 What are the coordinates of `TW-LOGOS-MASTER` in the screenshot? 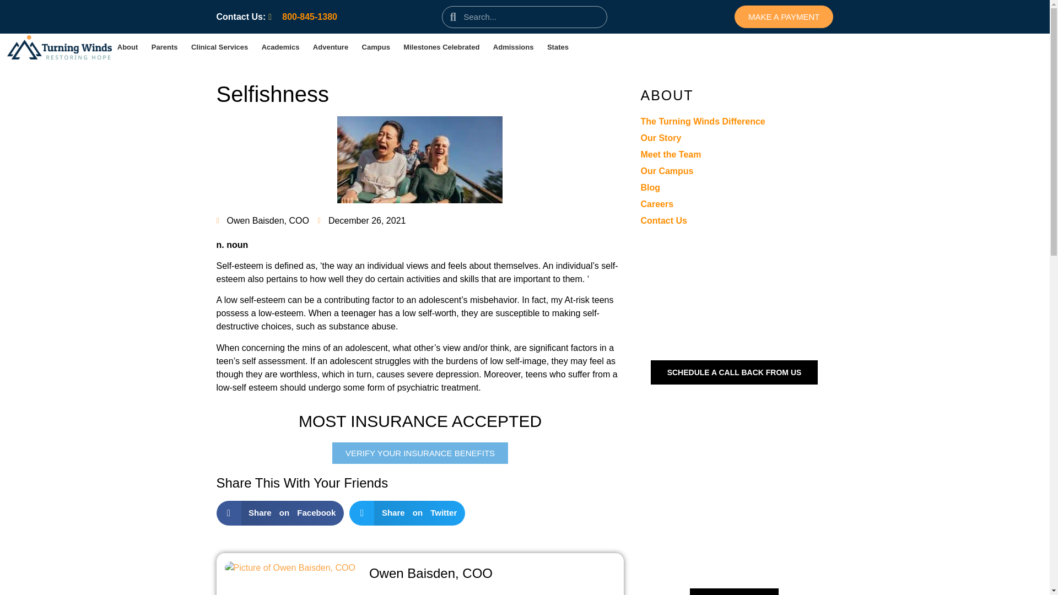 It's located at (60, 47).